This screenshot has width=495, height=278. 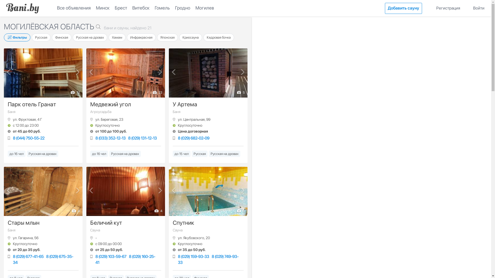 What do you see at coordinates (194, 138) in the screenshot?
I see `8 (029) 682-02-09` at bounding box center [194, 138].